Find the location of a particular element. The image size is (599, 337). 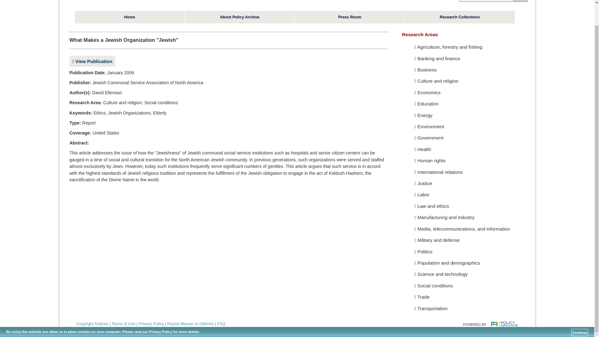

Press Room is located at coordinates (349, 17).